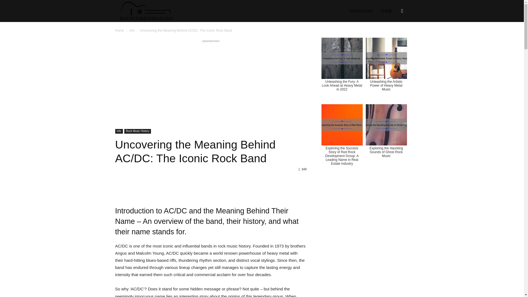 The height and width of the screenshot is (297, 528). Describe the element at coordinates (393, 37) in the screenshot. I see `Search` at that location.